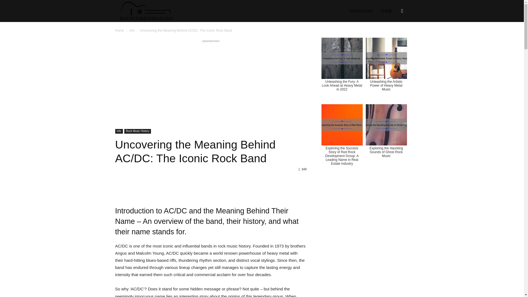 The height and width of the screenshot is (297, 528). Describe the element at coordinates (393, 37) in the screenshot. I see `Search` at that location.